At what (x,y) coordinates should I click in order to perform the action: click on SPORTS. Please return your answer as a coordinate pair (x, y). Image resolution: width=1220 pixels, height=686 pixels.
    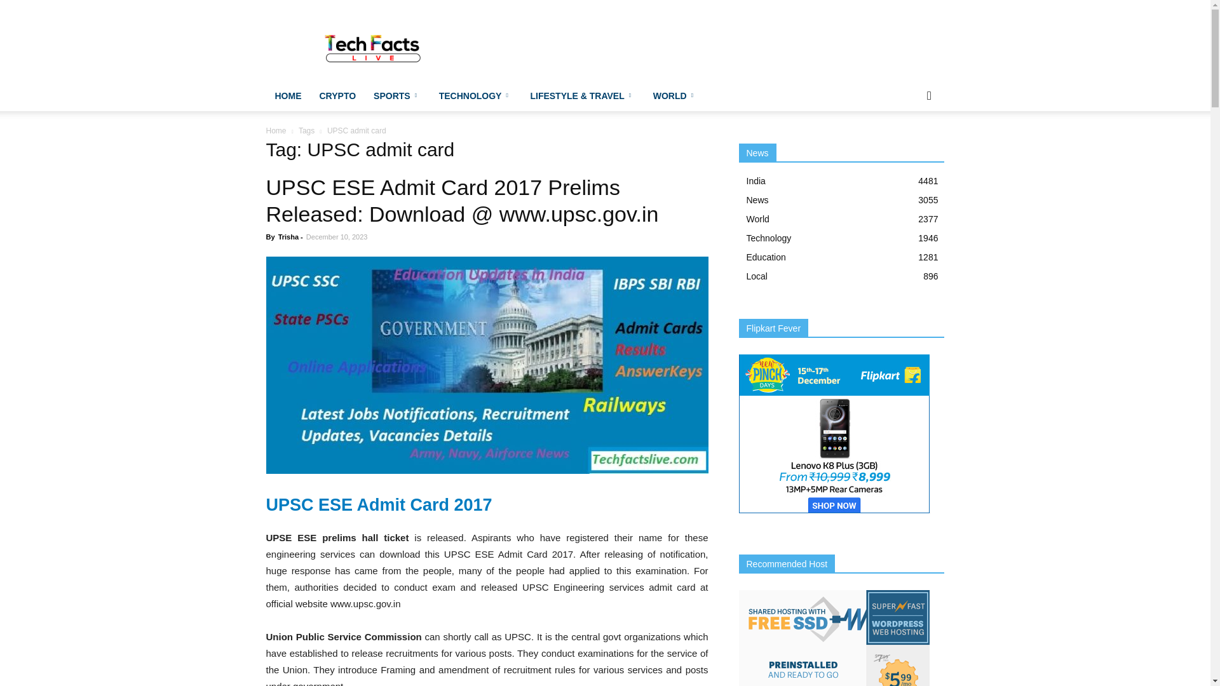
    Looking at the image, I should click on (398, 95).